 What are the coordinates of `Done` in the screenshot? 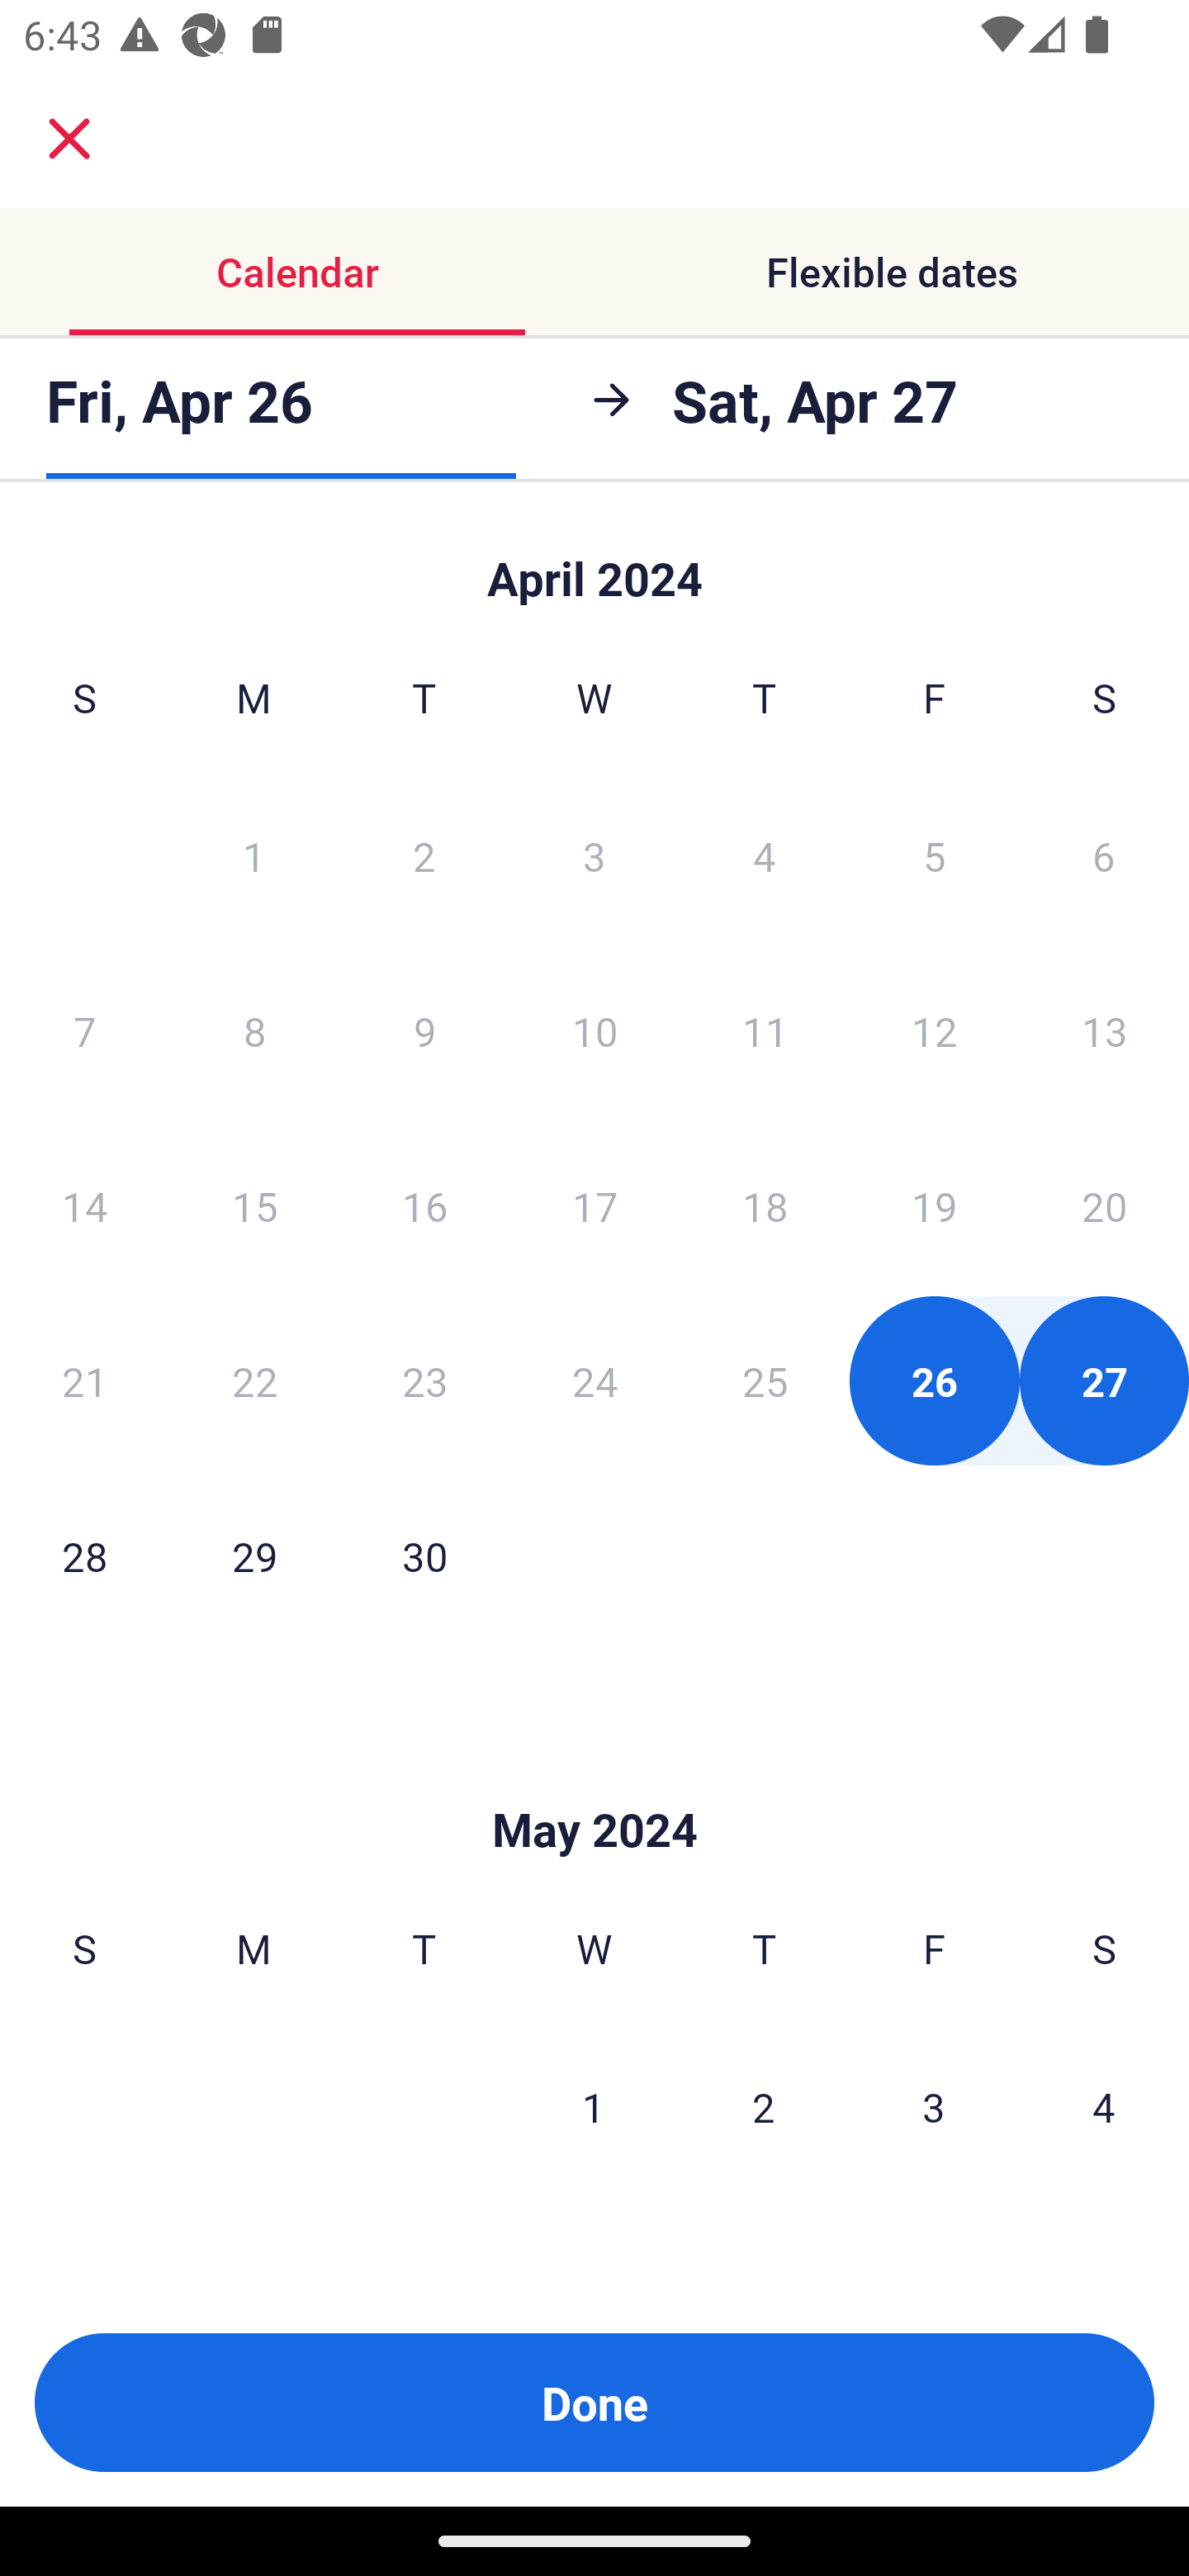 It's located at (594, 2403).